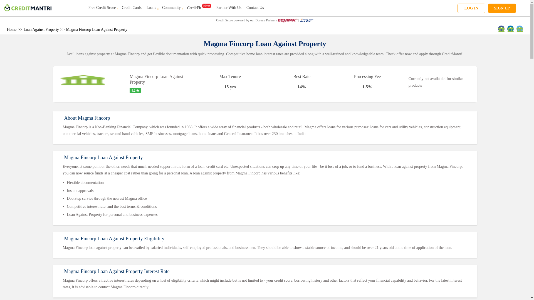 This screenshot has height=300, width=534. I want to click on Loan Against Property, so click(41, 29).